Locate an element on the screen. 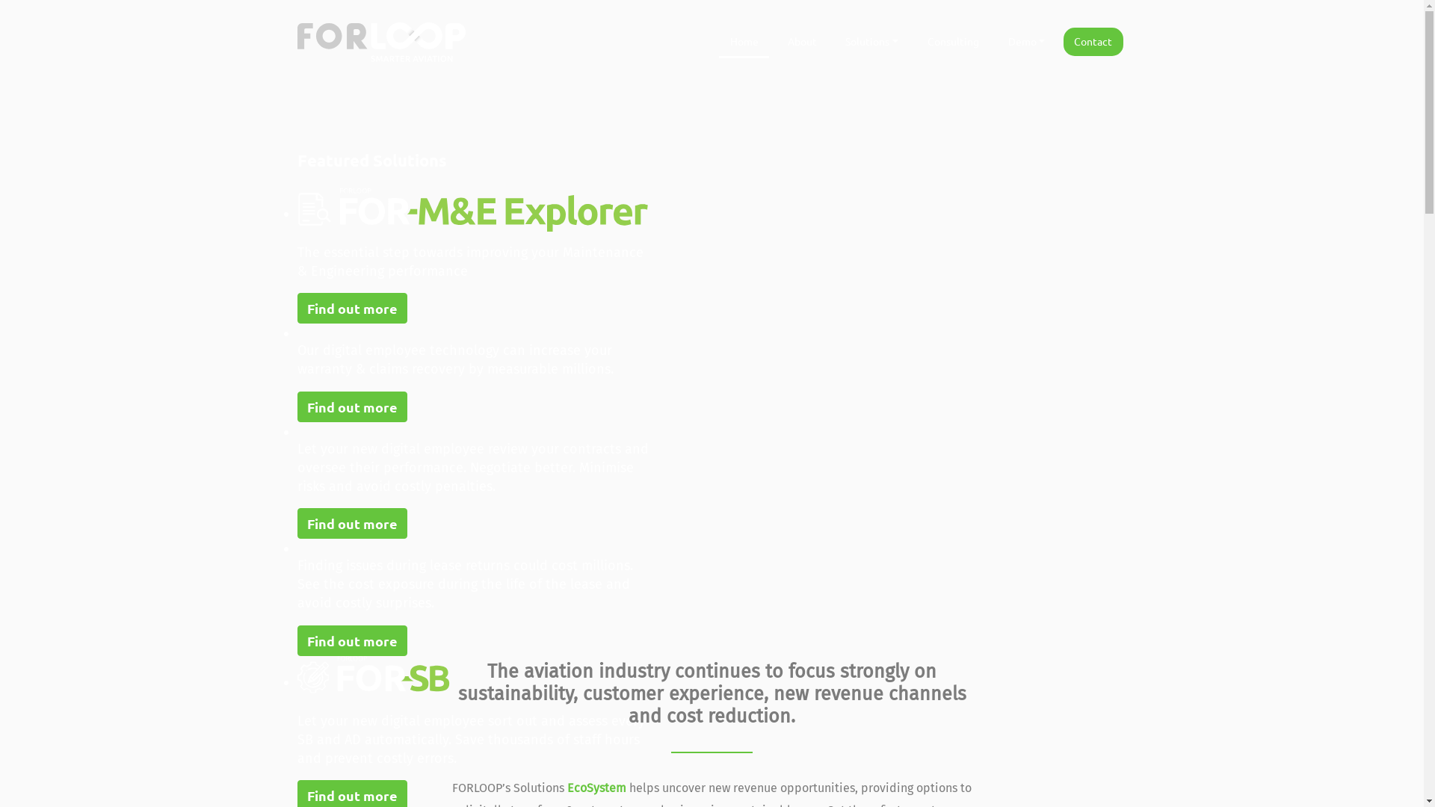  Find out more is located at coordinates (353, 523).